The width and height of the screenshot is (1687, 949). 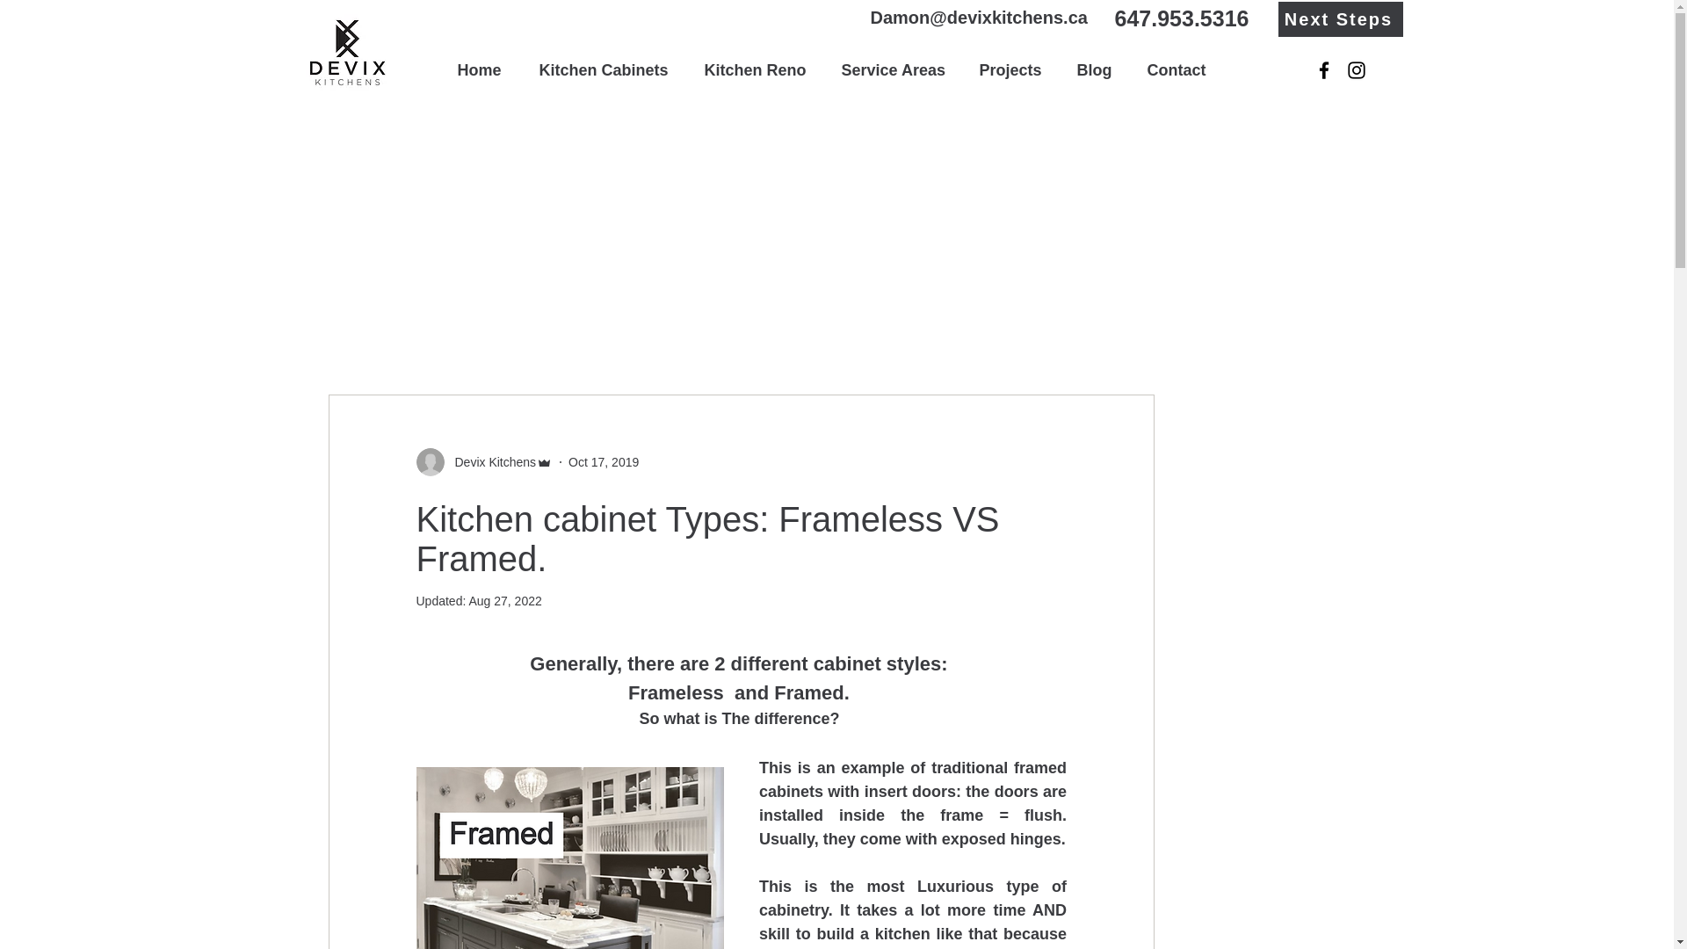 I want to click on 647.953.5316, so click(x=1181, y=18).